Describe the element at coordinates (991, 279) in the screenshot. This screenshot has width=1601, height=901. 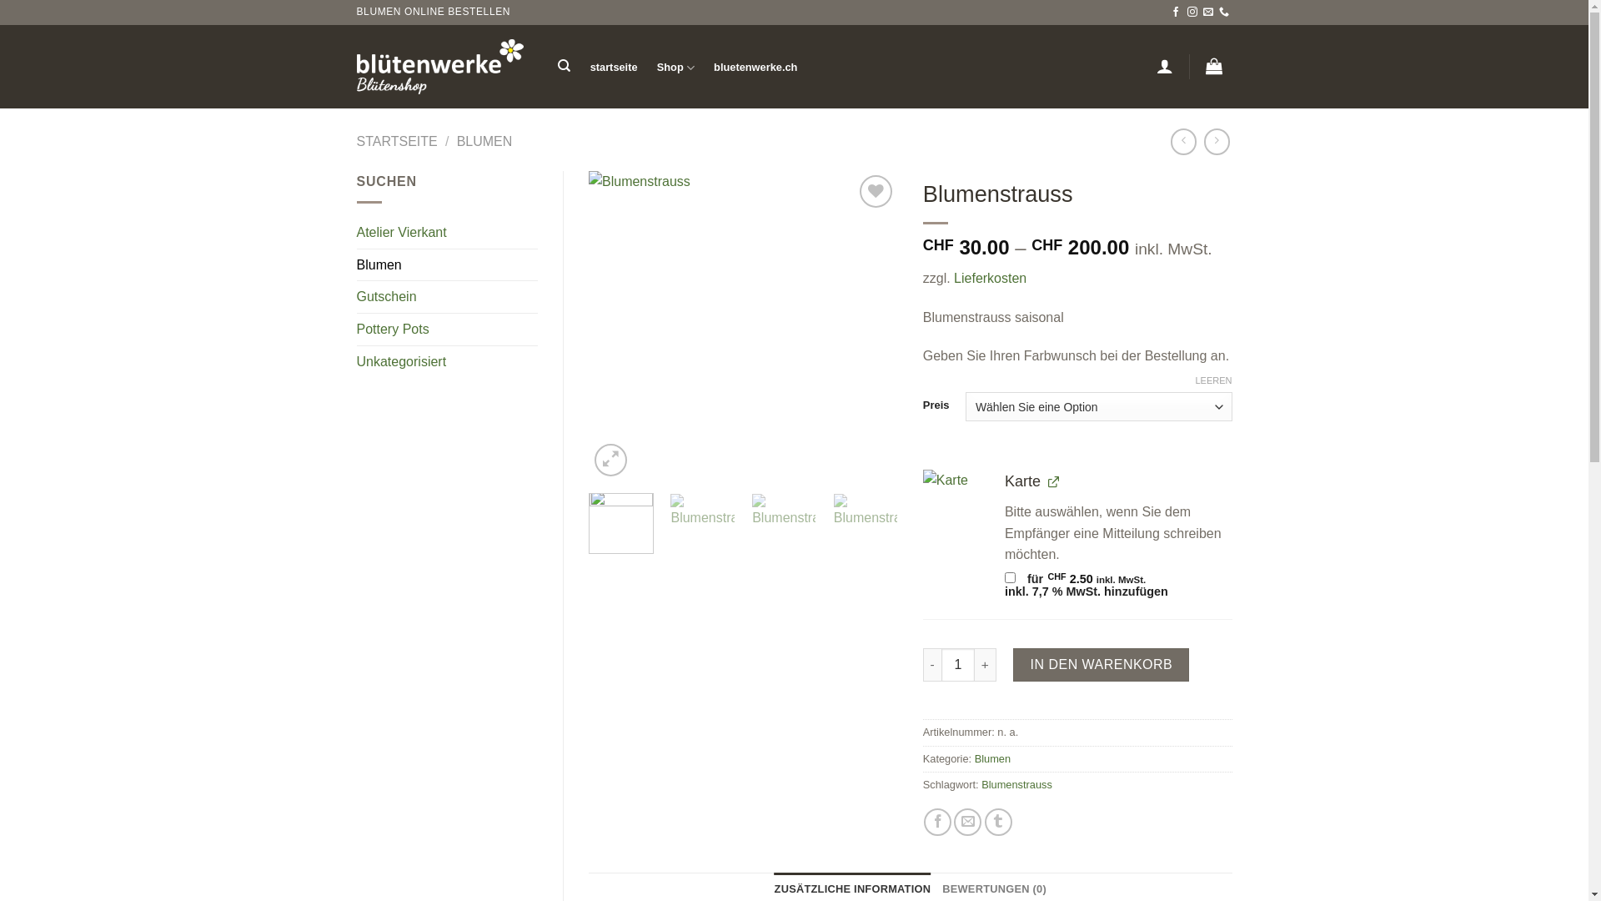
I see `Lieferkosten` at that location.